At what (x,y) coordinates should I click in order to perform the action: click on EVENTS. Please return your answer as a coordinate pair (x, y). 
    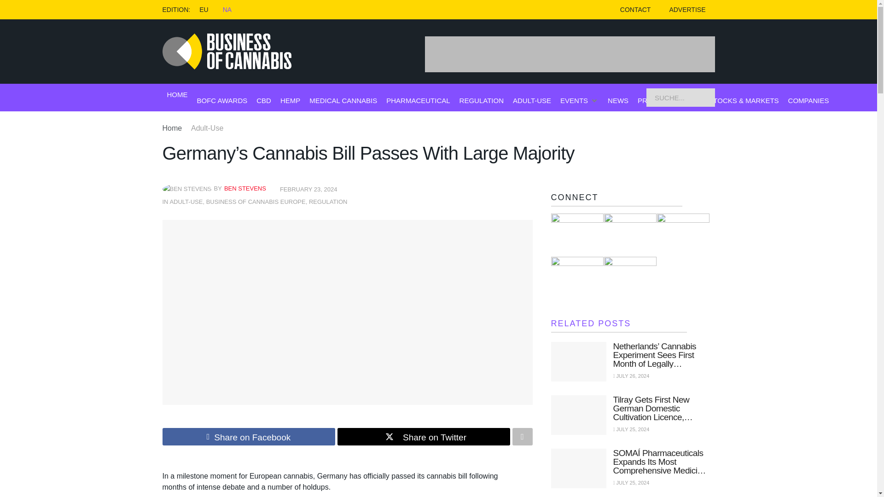
    Looking at the image, I should click on (574, 100).